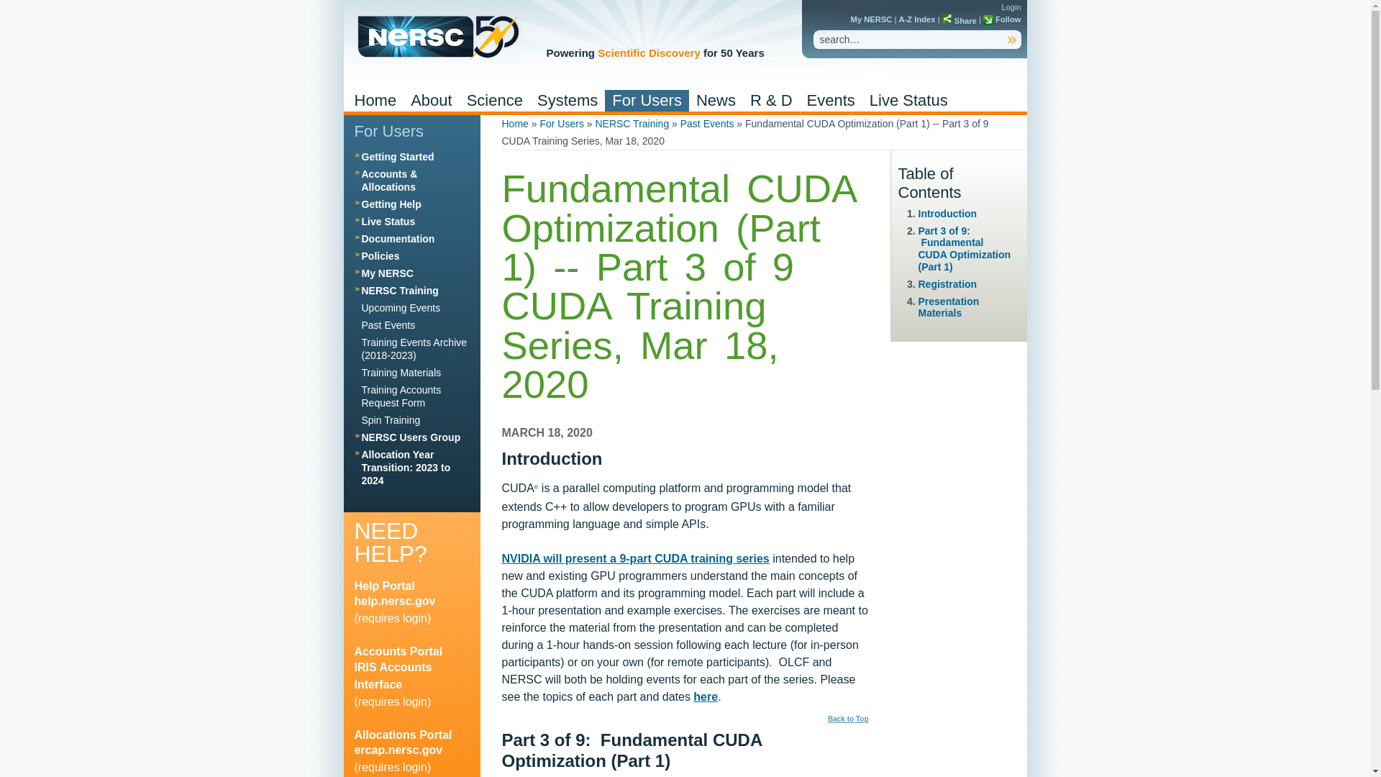 This screenshot has height=777, width=1381. What do you see at coordinates (495, 101) in the screenshot?
I see `Science` at bounding box center [495, 101].